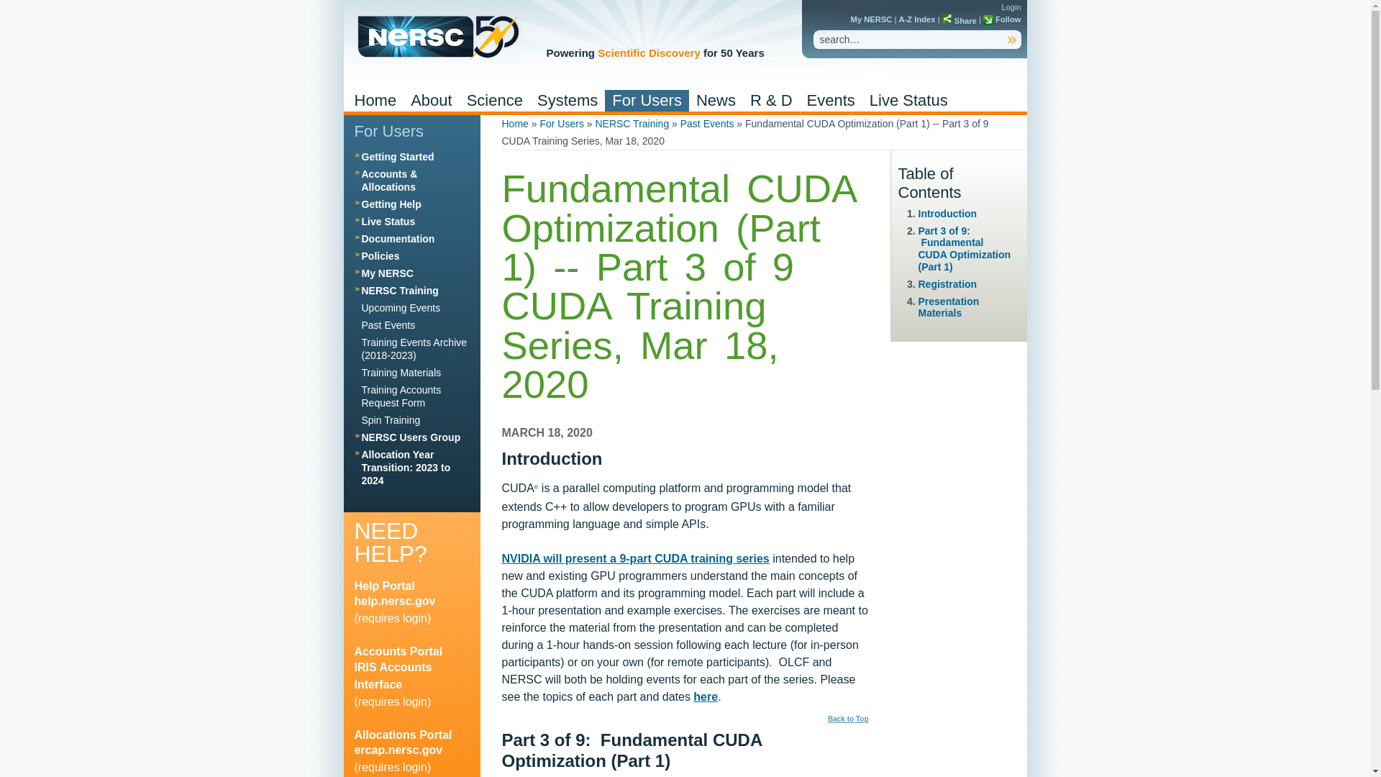 This screenshot has height=777, width=1381. What do you see at coordinates (495, 101) in the screenshot?
I see `Science` at bounding box center [495, 101].